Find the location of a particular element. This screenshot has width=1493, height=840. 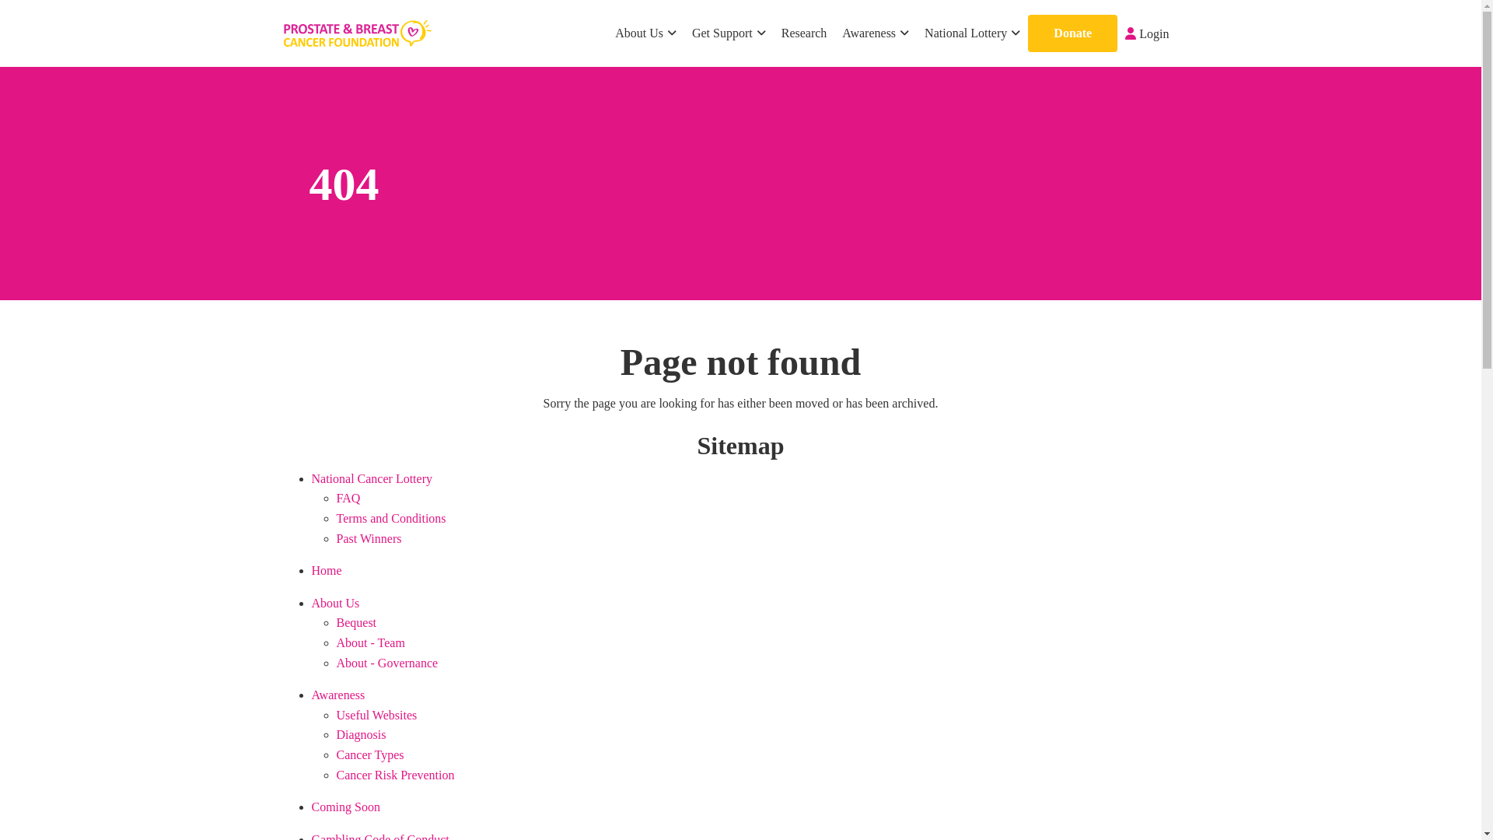

National Cancer Lottery is located at coordinates (372, 478).